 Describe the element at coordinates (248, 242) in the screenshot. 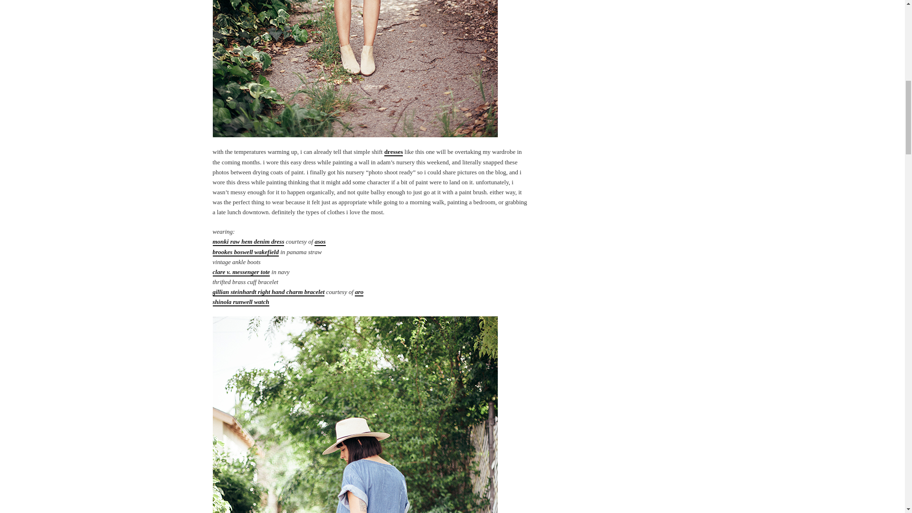

I see `monki raw hem denim dress` at that location.